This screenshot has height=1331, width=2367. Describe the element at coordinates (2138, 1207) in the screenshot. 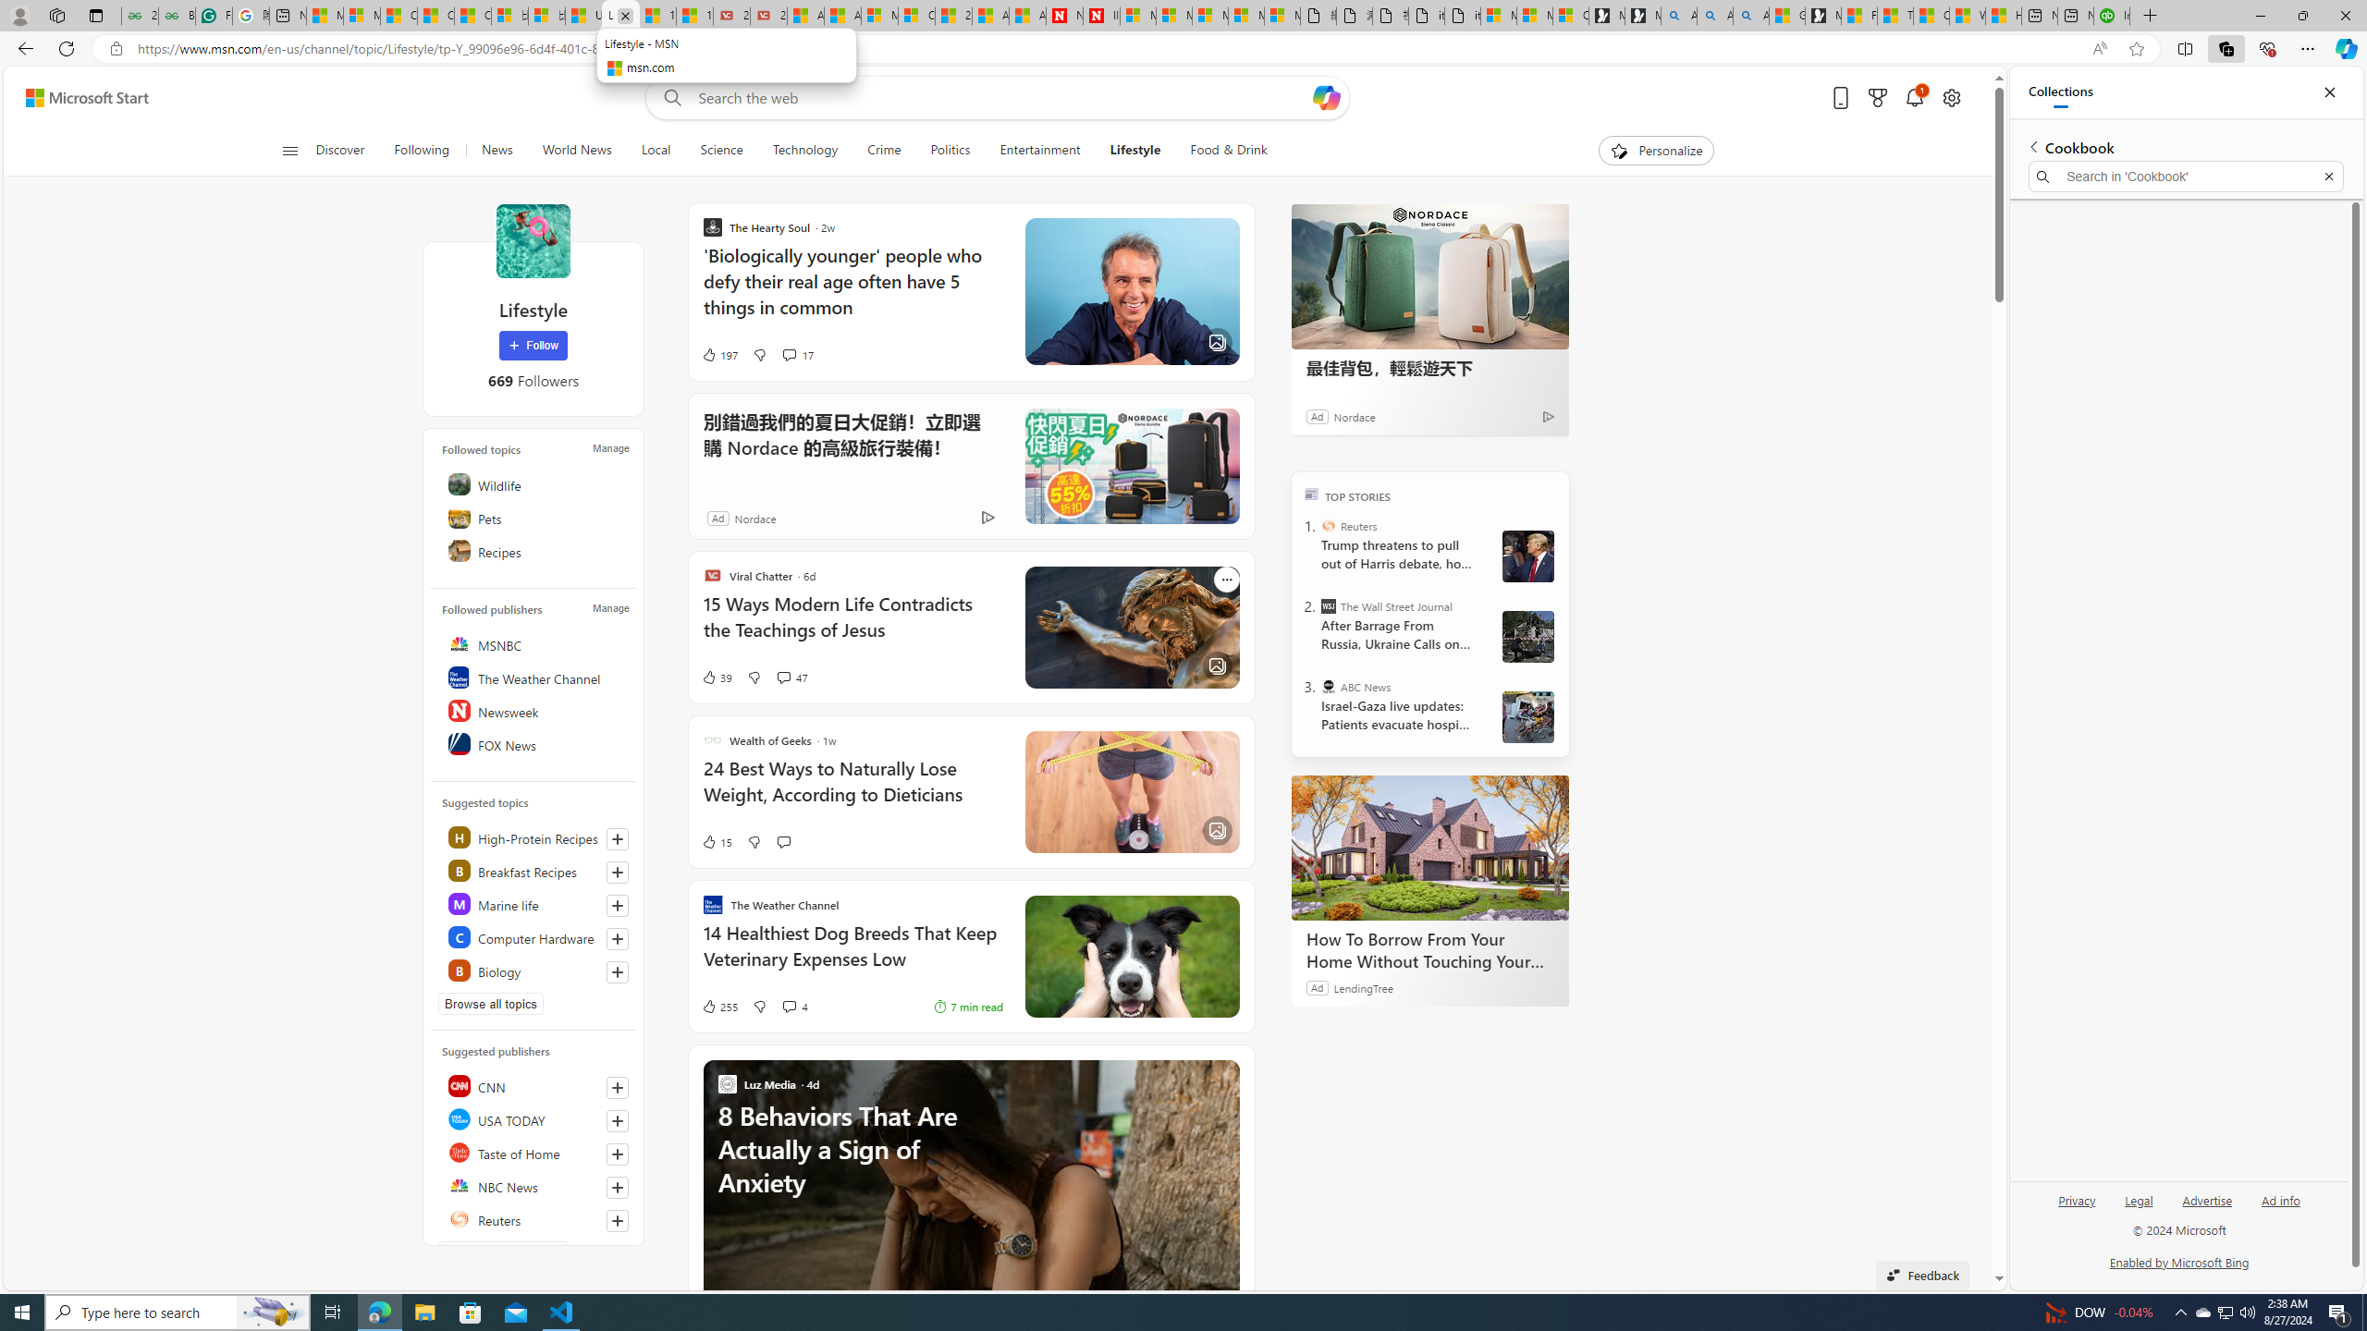

I see `Legal` at that location.